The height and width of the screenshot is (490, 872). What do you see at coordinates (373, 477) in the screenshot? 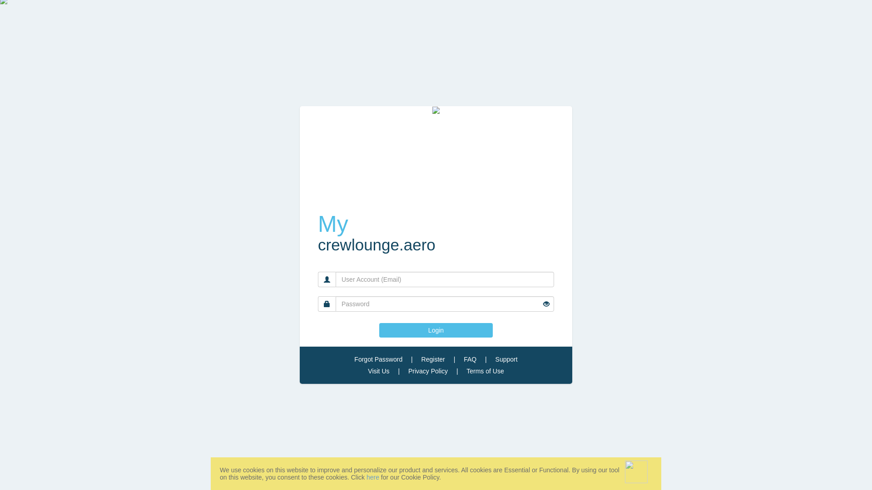
I see `here` at bounding box center [373, 477].